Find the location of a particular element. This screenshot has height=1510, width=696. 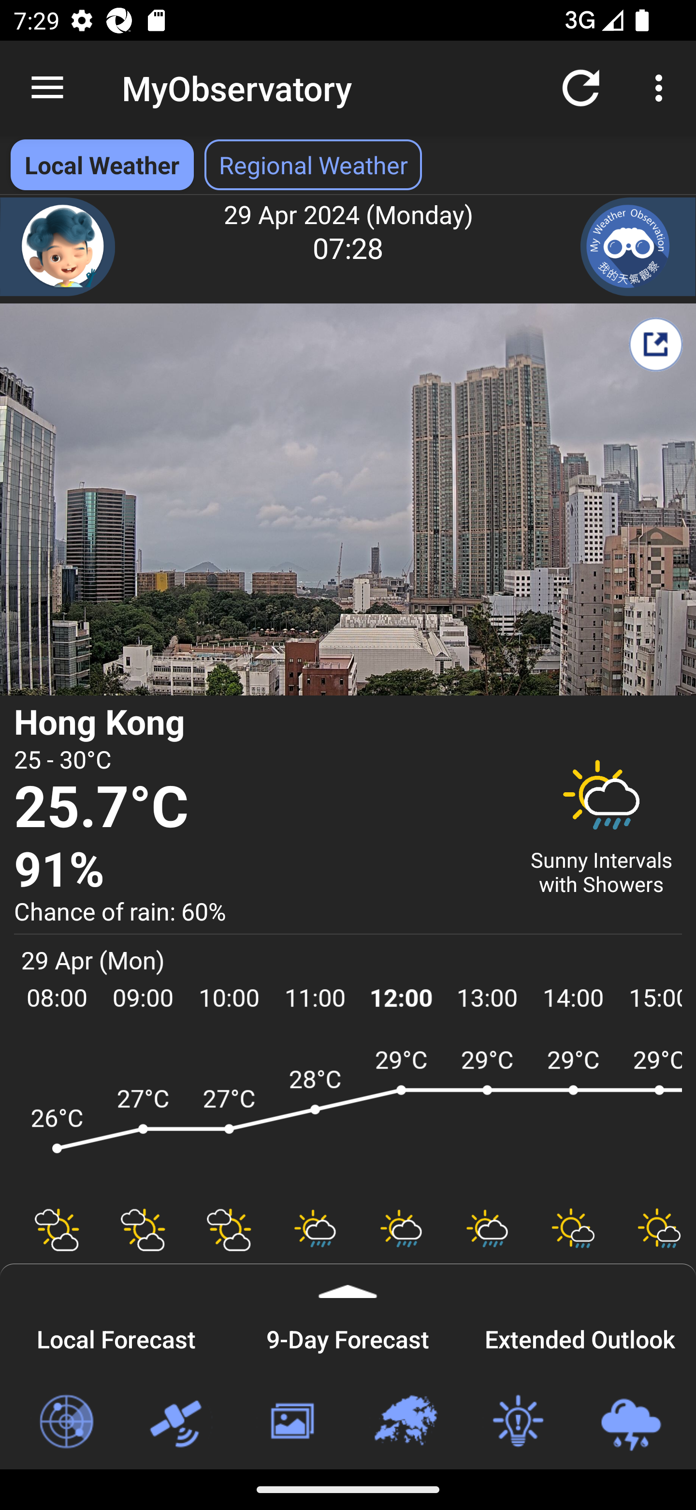

My Weather Observation is located at coordinates (638, 247).